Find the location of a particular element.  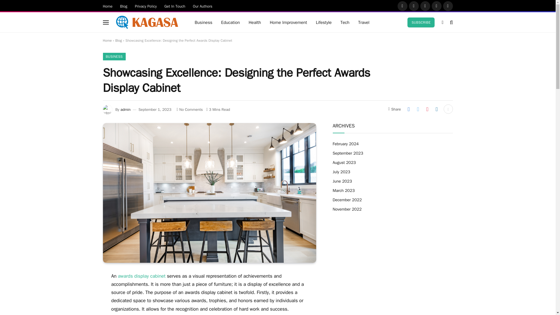

Home is located at coordinates (108, 6).